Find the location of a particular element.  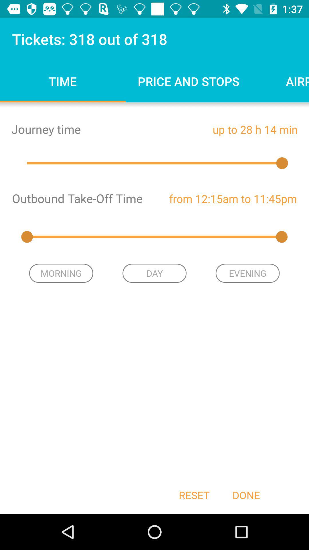

select the morning icon is located at coordinates (61, 273).